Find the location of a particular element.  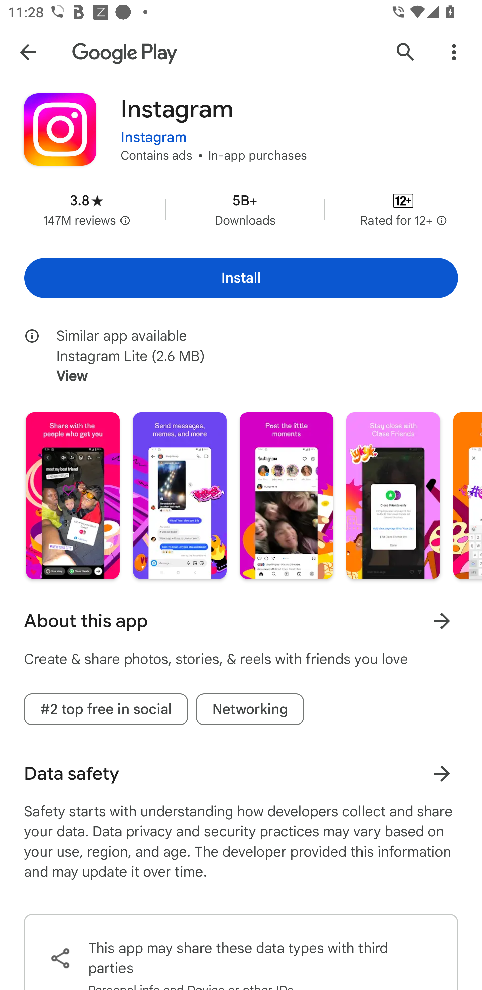

About this app Learn more About this app is located at coordinates (241, 621).